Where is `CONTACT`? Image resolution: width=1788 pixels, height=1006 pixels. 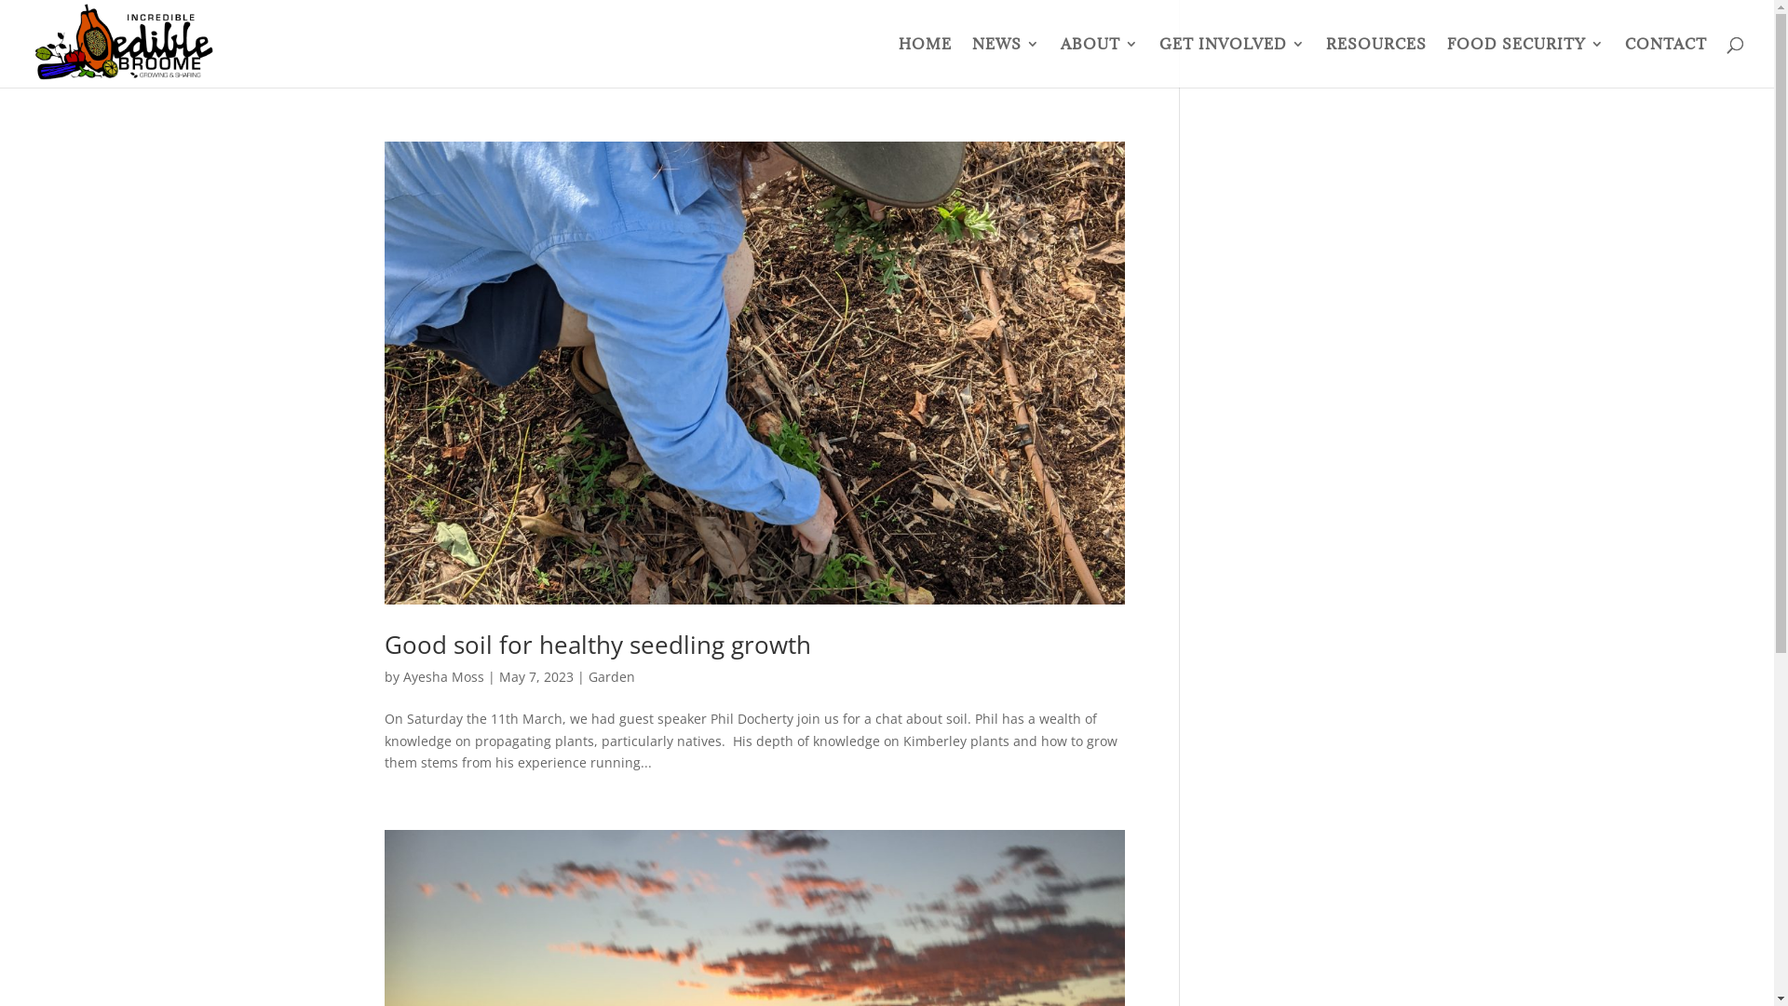 CONTACT is located at coordinates (1666, 62).